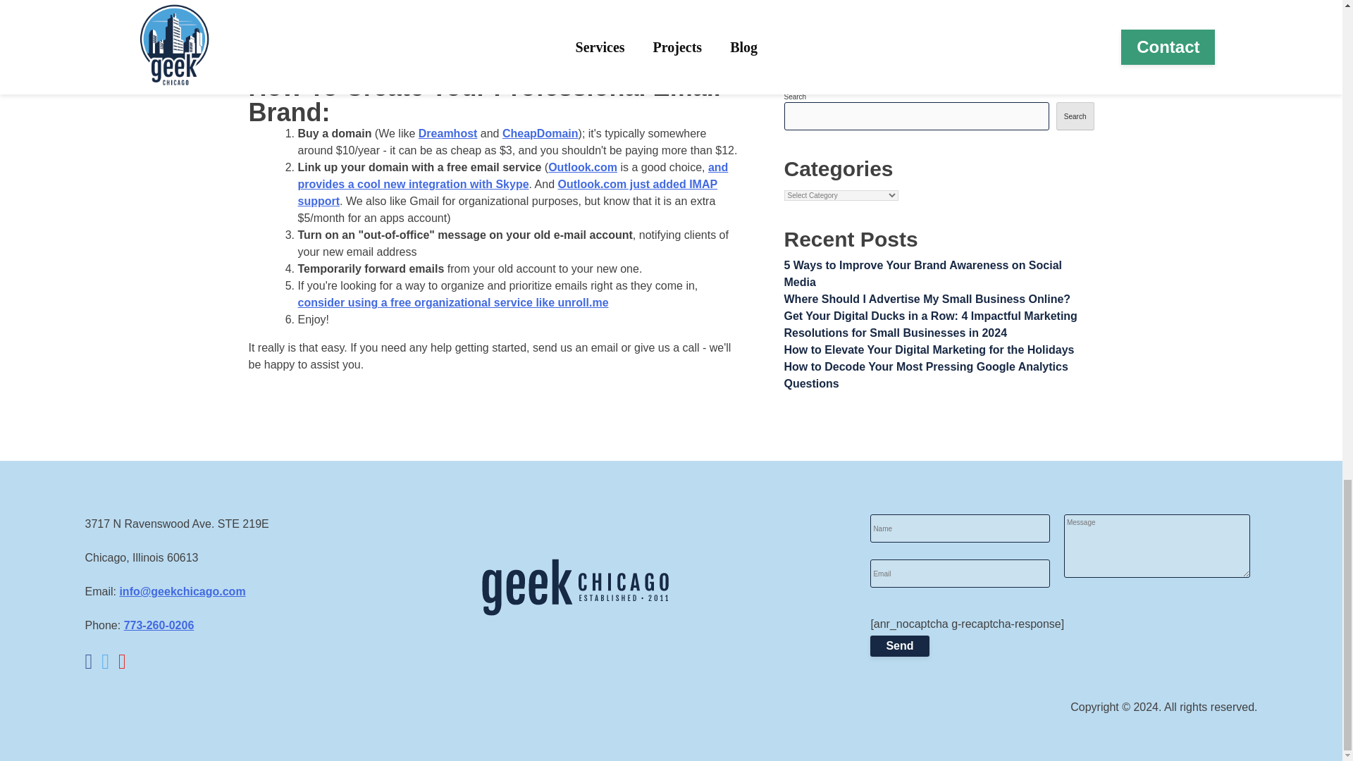 This screenshot has width=1353, height=761. What do you see at coordinates (899, 645) in the screenshot?
I see `Send` at bounding box center [899, 645].